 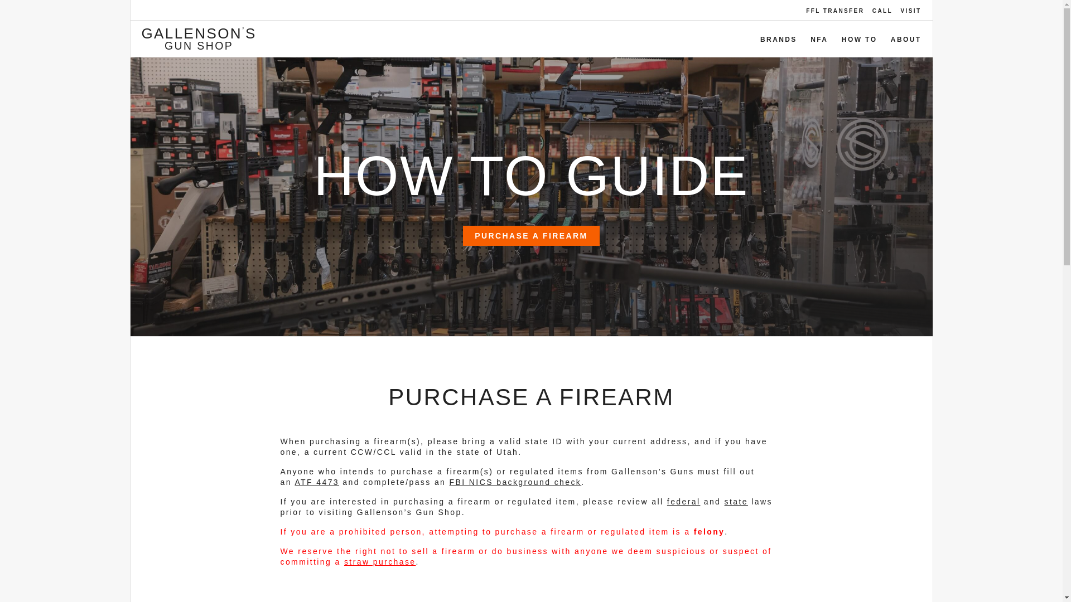 What do you see at coordinates (317, 482) in the screenshot?
I see `ATF 4473` at bounding box center [317, 482].